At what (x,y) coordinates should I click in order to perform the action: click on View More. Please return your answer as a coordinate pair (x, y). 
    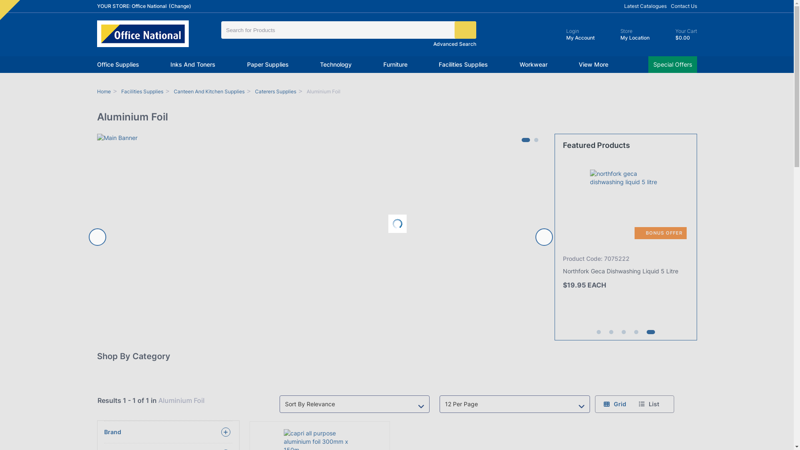
    Looking at the image, I should click on (593, 65).